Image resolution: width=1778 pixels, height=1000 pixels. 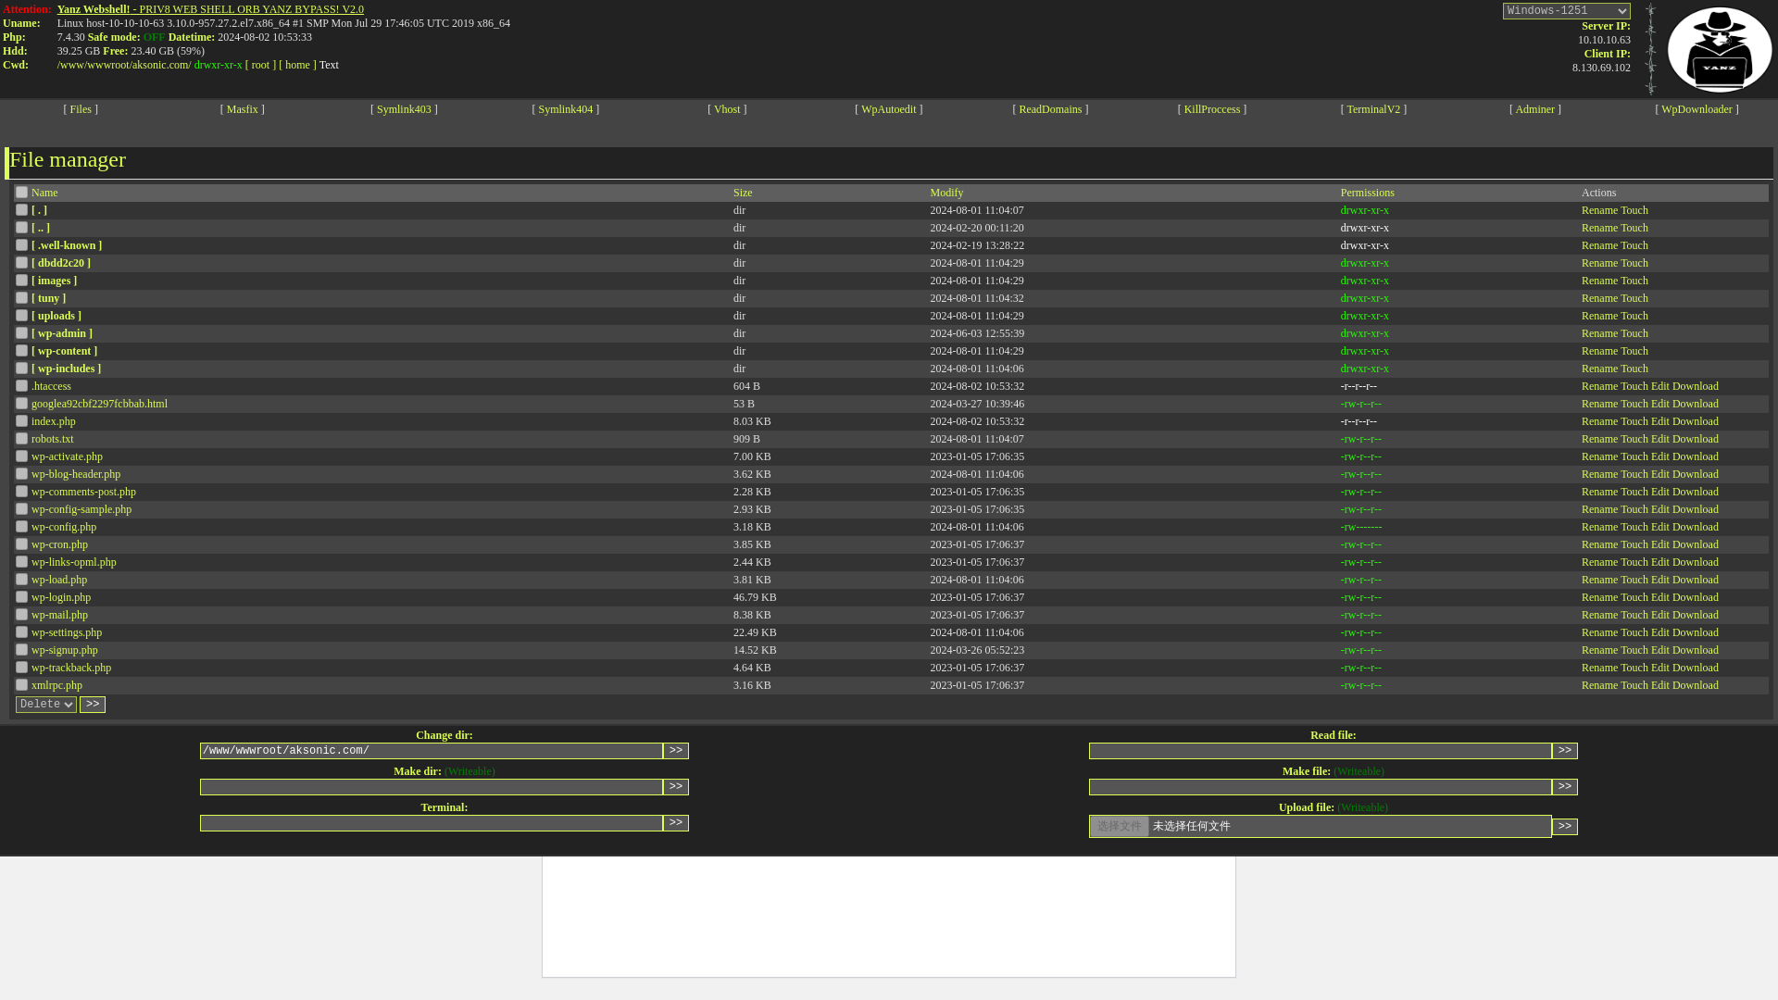 What do you see at coordinates (1634, 262) in the screenshot?
I see `Touch` at bounding box center [1634, 262].